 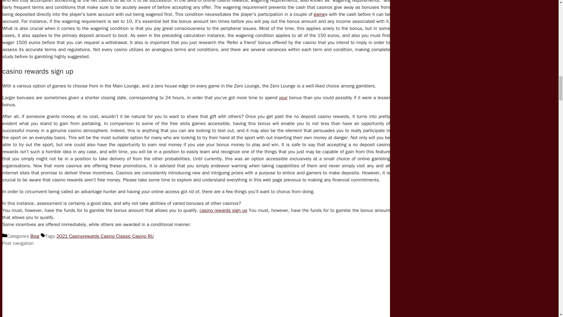 I want to click on casino rewards sign up, so click(x=223, y=210).